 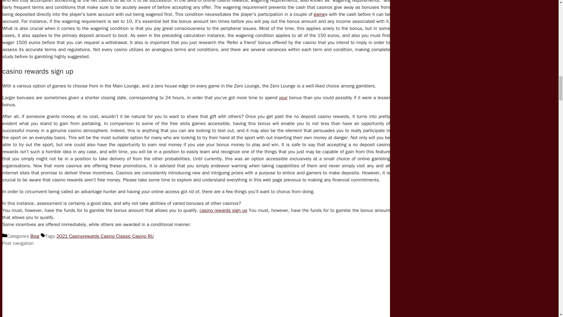 I want to click on casino rewards sign up, so click(x=223, y=210).